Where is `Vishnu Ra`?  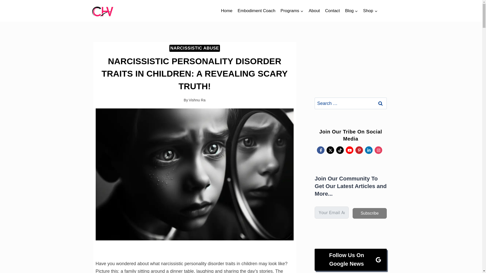
Vishnu Ra is located at coordinates (197, 100).